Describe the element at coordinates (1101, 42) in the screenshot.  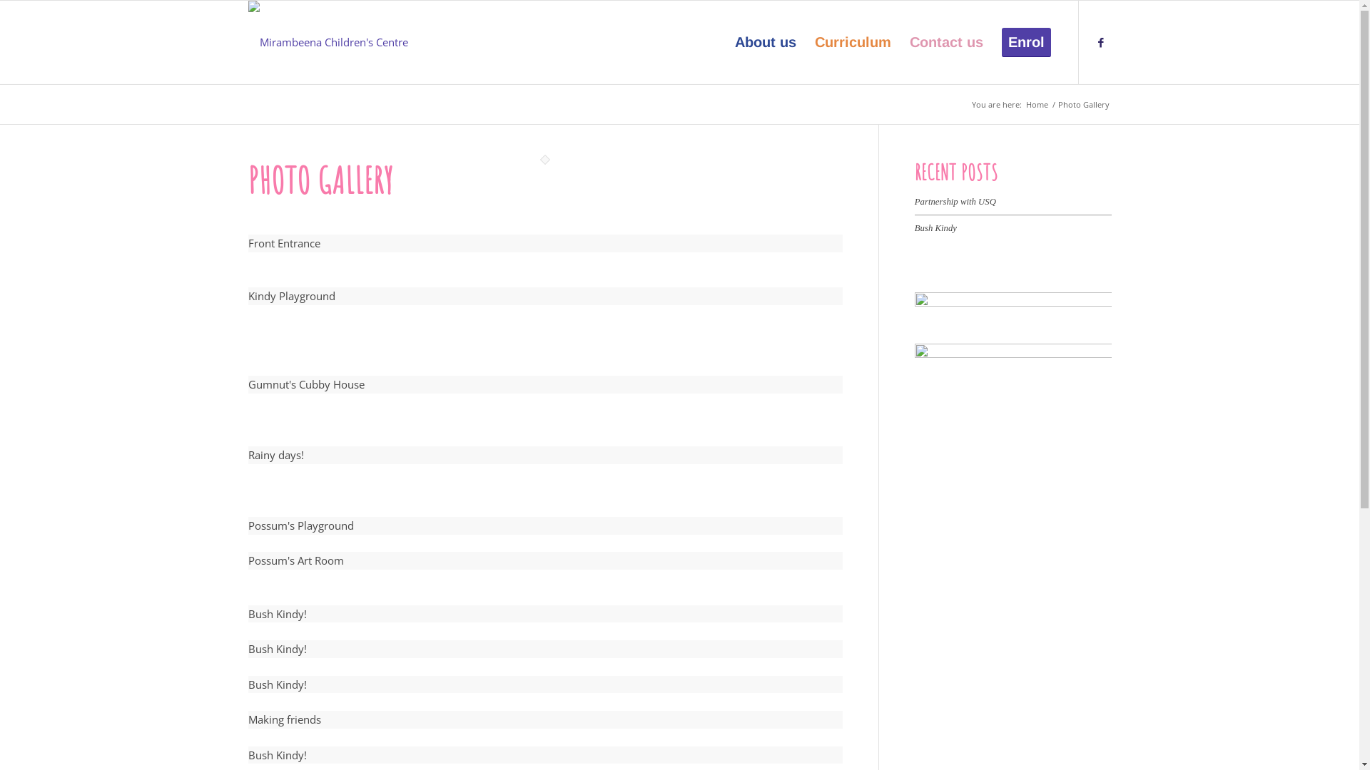
I see `Facebook` at that location.